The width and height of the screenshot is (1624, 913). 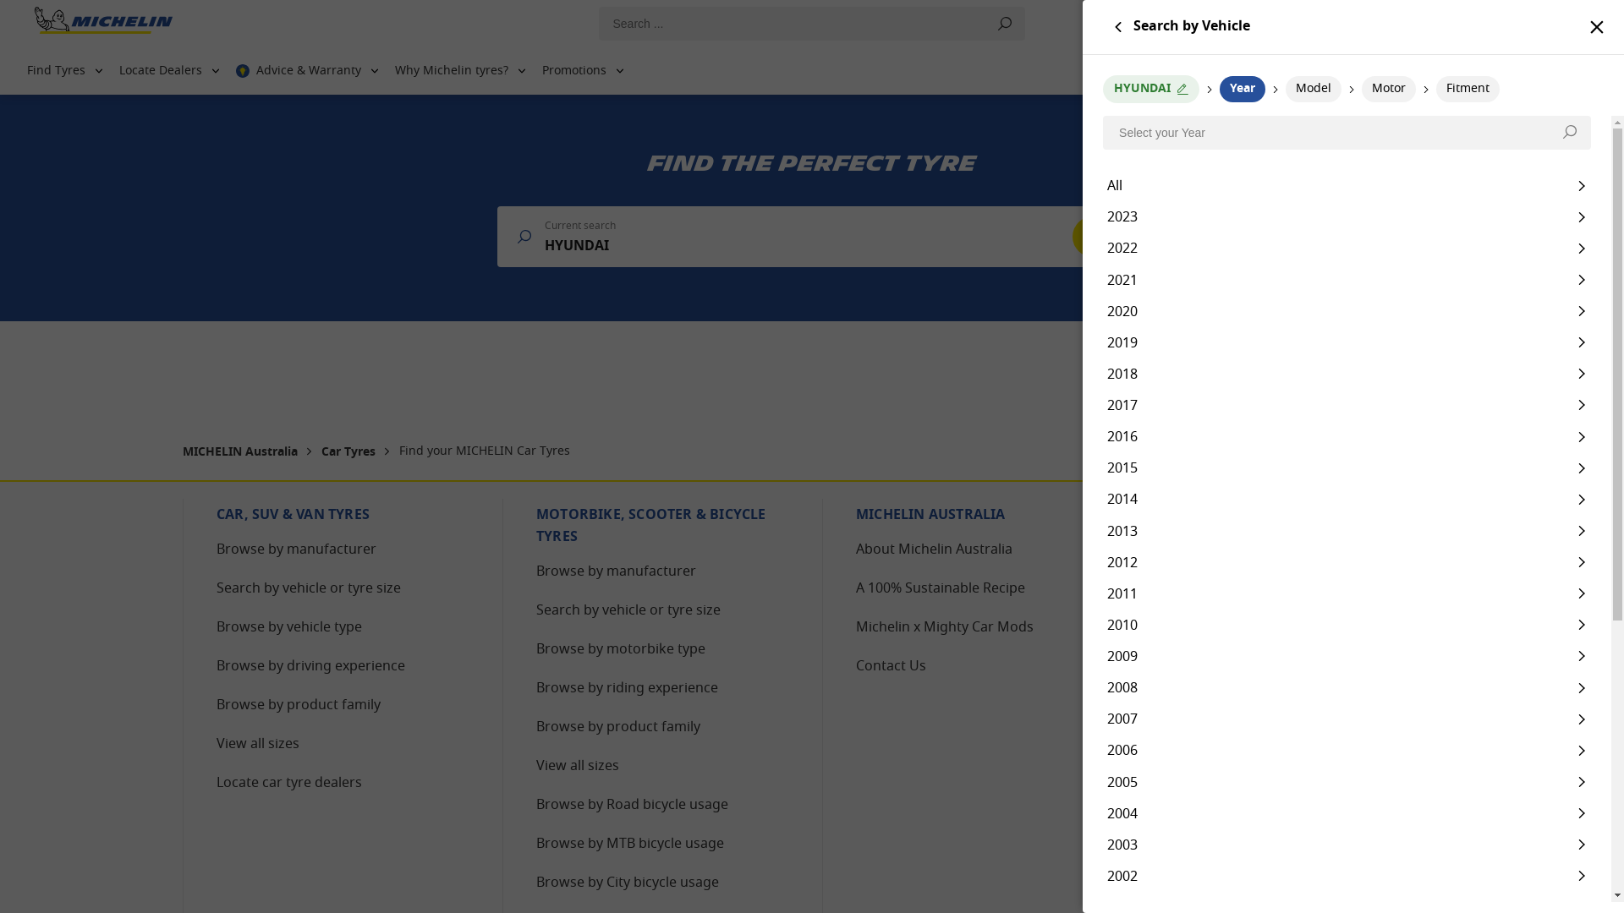 I want to click on 2009, so click(x=1347, y=656).